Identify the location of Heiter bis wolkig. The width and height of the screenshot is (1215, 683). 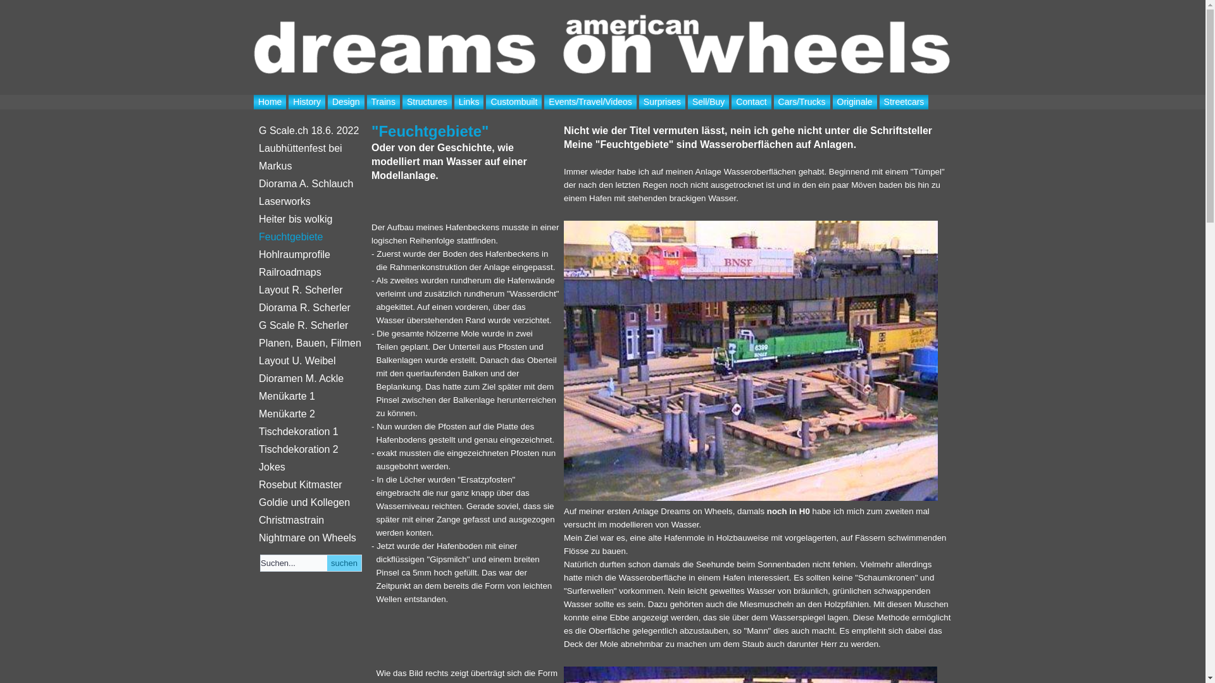
(311, 219).